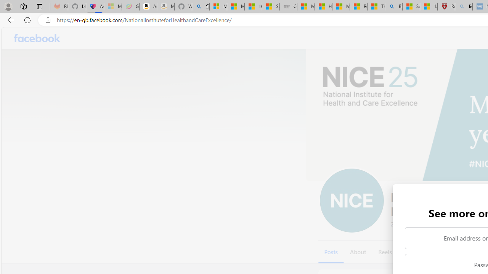 The width and height of the screenshot is (488, 274). What do you see at coordinates (393, 7) in the screenshot?
I see `Bing` at bounding box center [393, 7].